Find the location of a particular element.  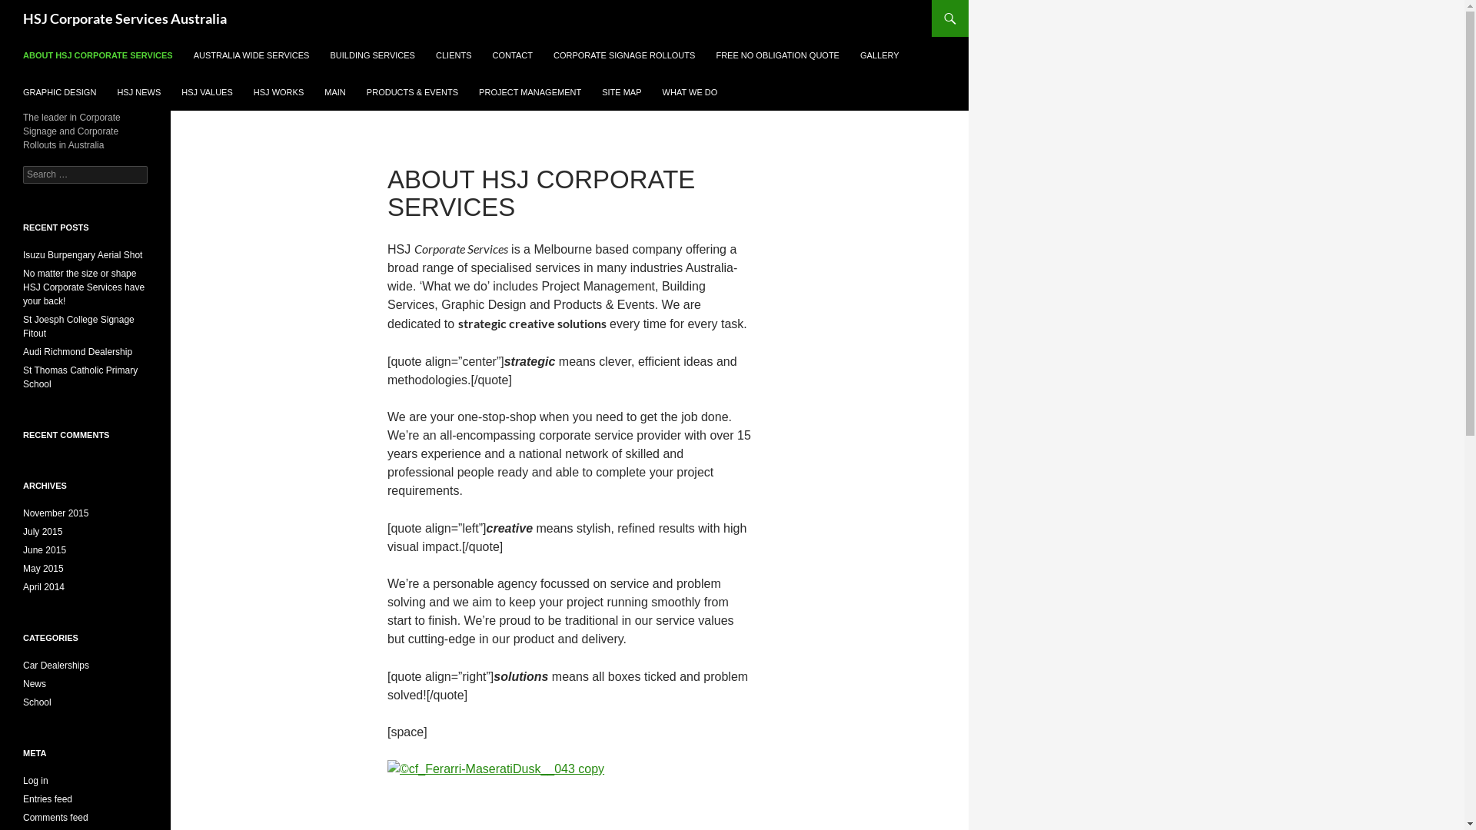

Search is located at coordinates (29, 9).